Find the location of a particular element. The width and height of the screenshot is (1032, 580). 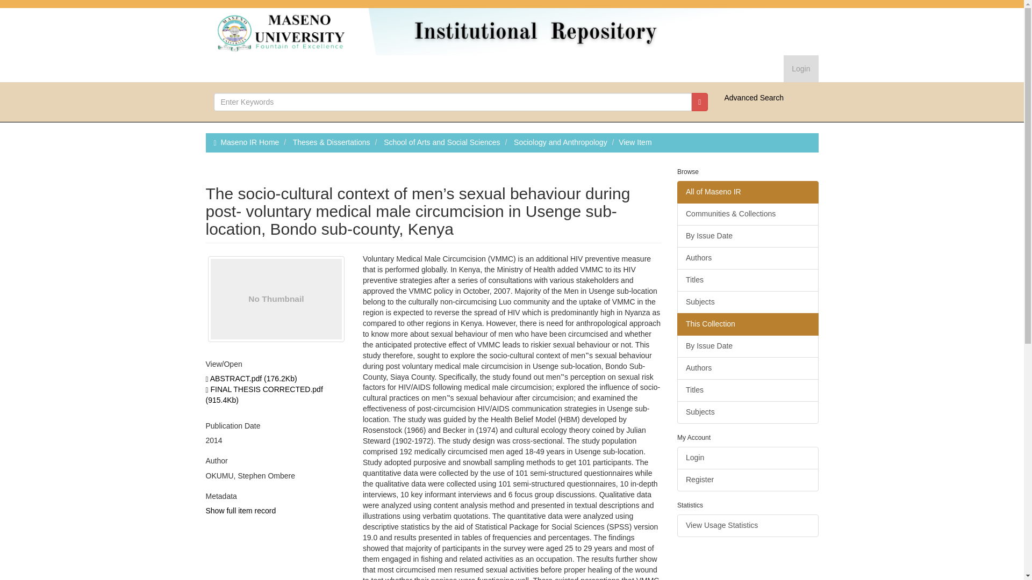

School of Arts and Social Sciences is located at coordinates (442, 142).